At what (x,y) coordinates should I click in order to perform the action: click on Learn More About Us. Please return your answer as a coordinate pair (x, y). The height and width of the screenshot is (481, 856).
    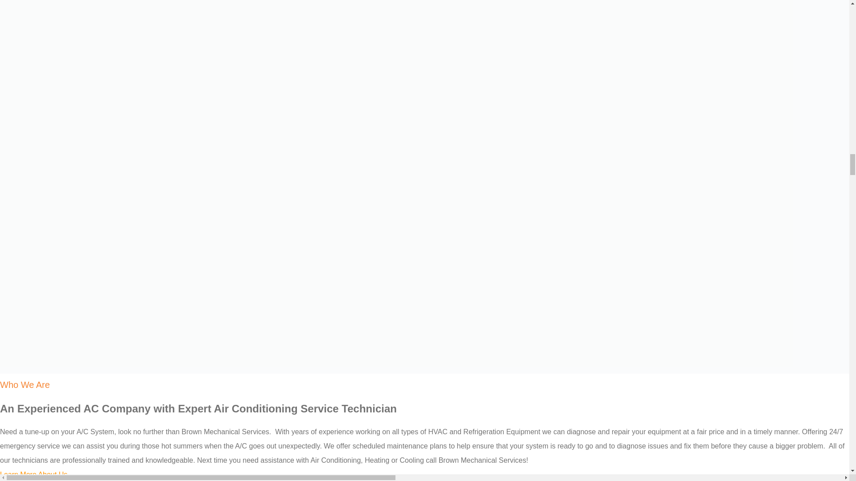
    Looking at the image, I should click on (34, 474).